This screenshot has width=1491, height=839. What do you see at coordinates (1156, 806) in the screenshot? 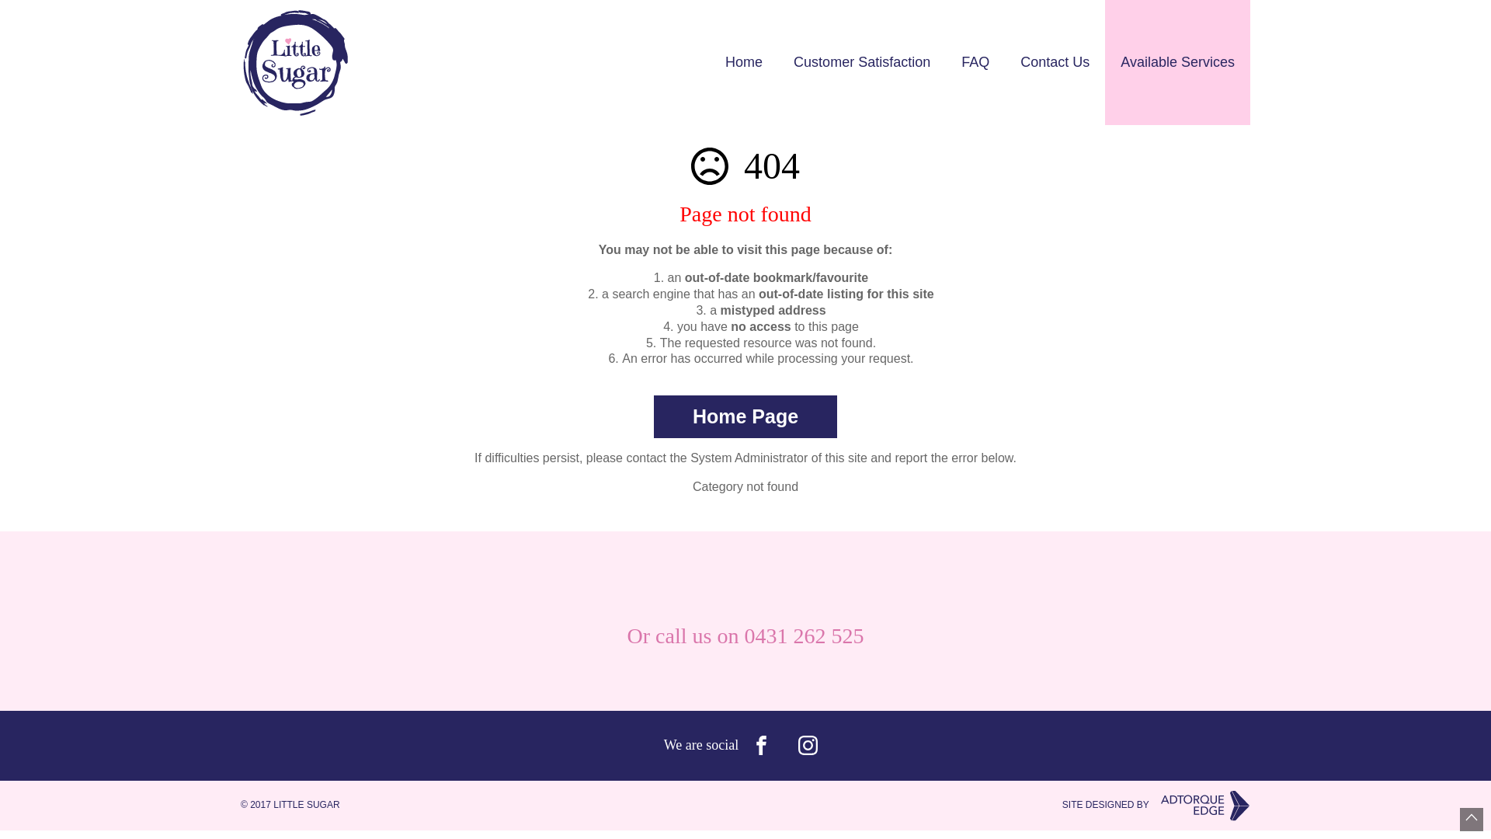
I see `SITE DESIGNED BY` at bounding box center [1156, 806].